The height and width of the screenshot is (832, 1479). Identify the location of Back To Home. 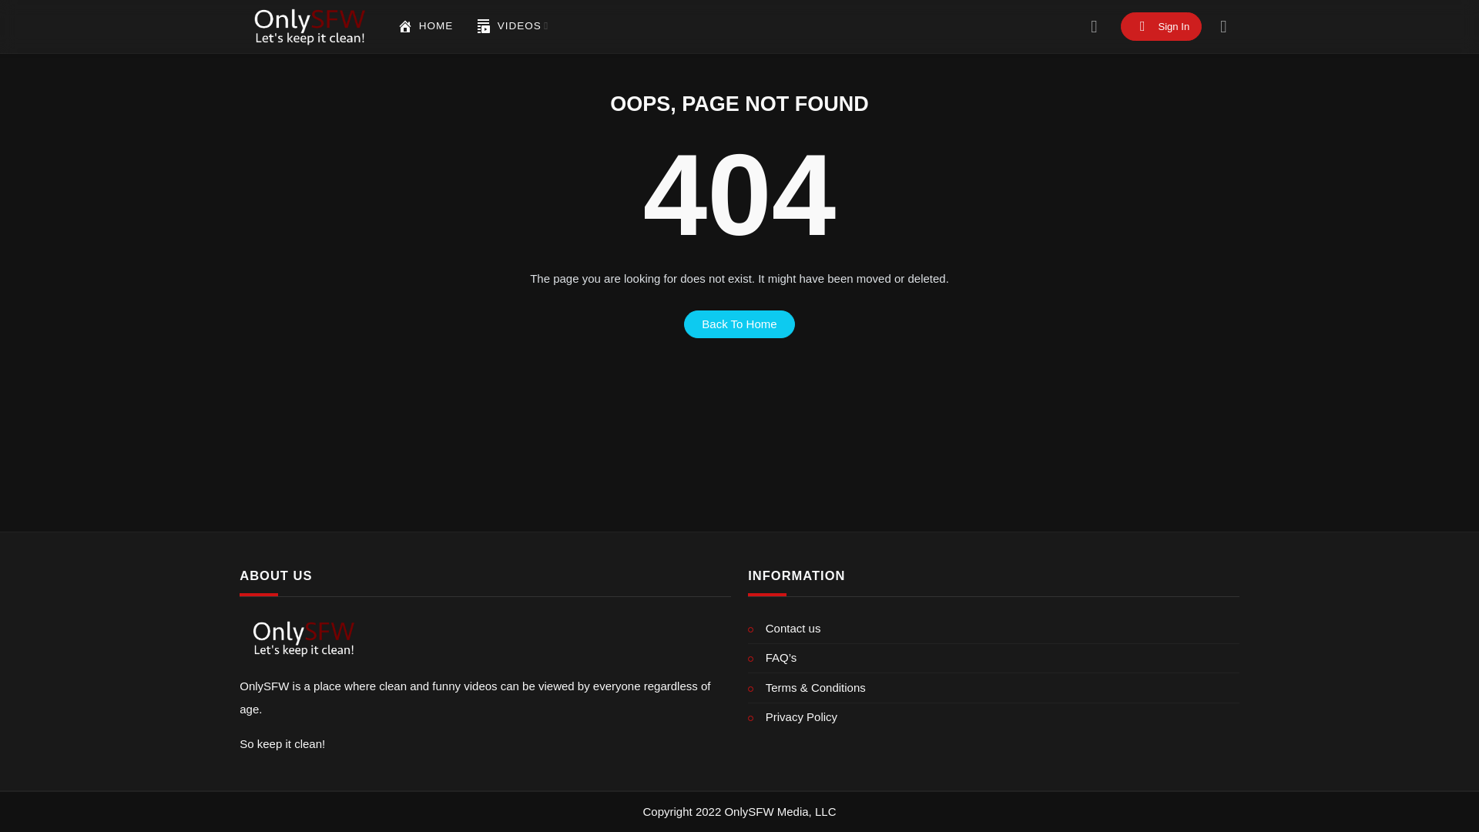
(739, 324).